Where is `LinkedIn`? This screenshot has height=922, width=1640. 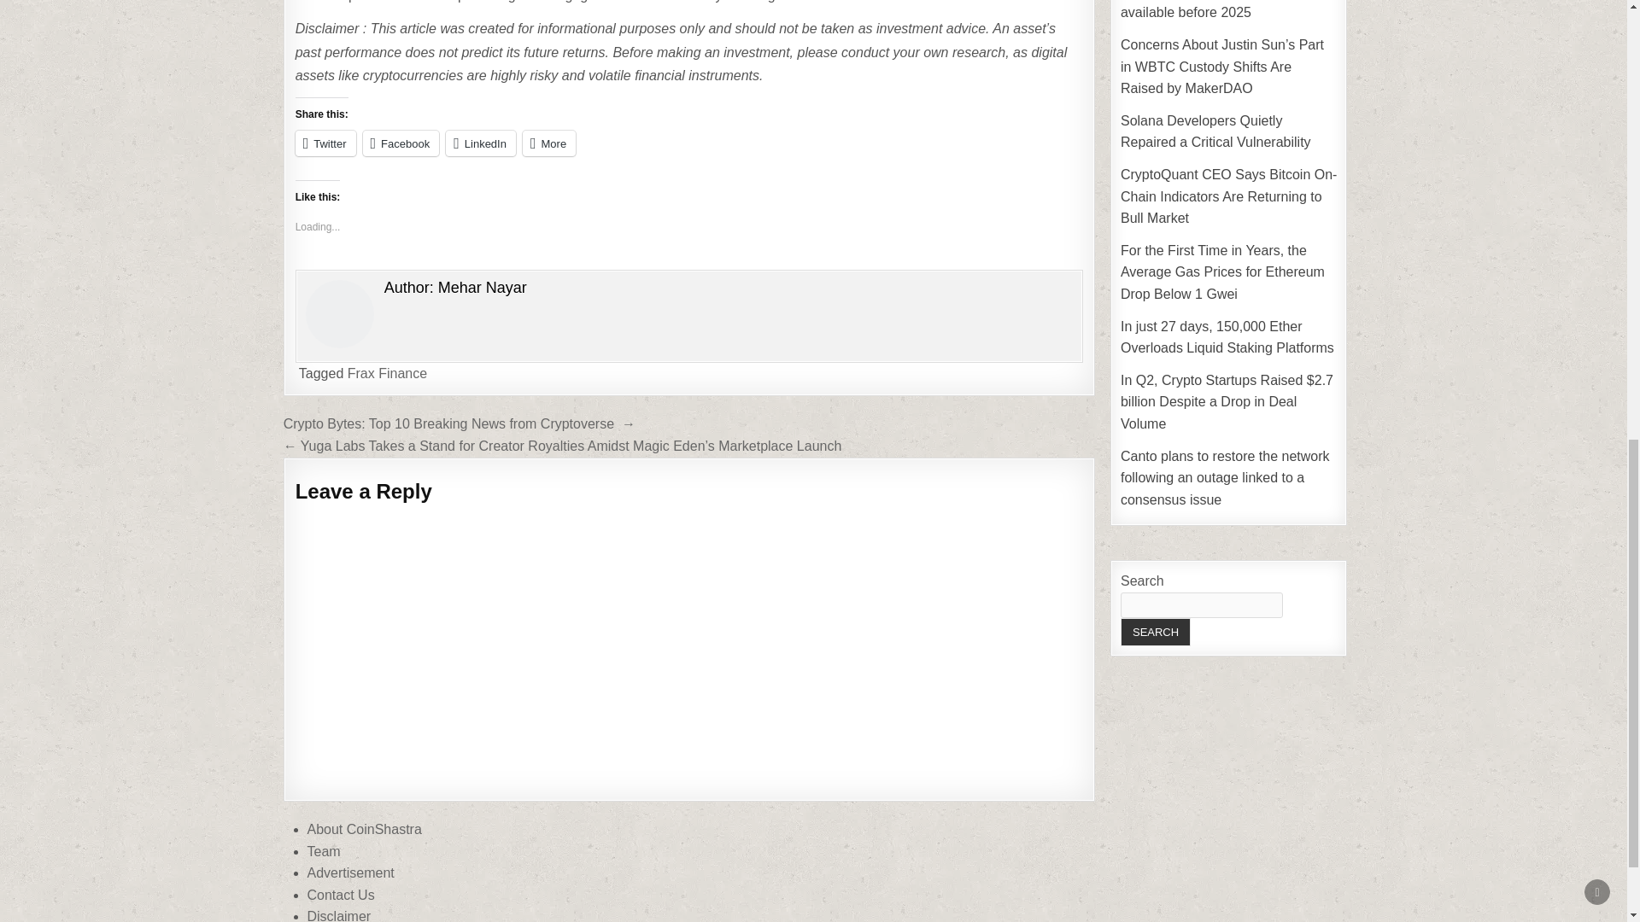 LinkedIn is located at coordinates (481, 143).